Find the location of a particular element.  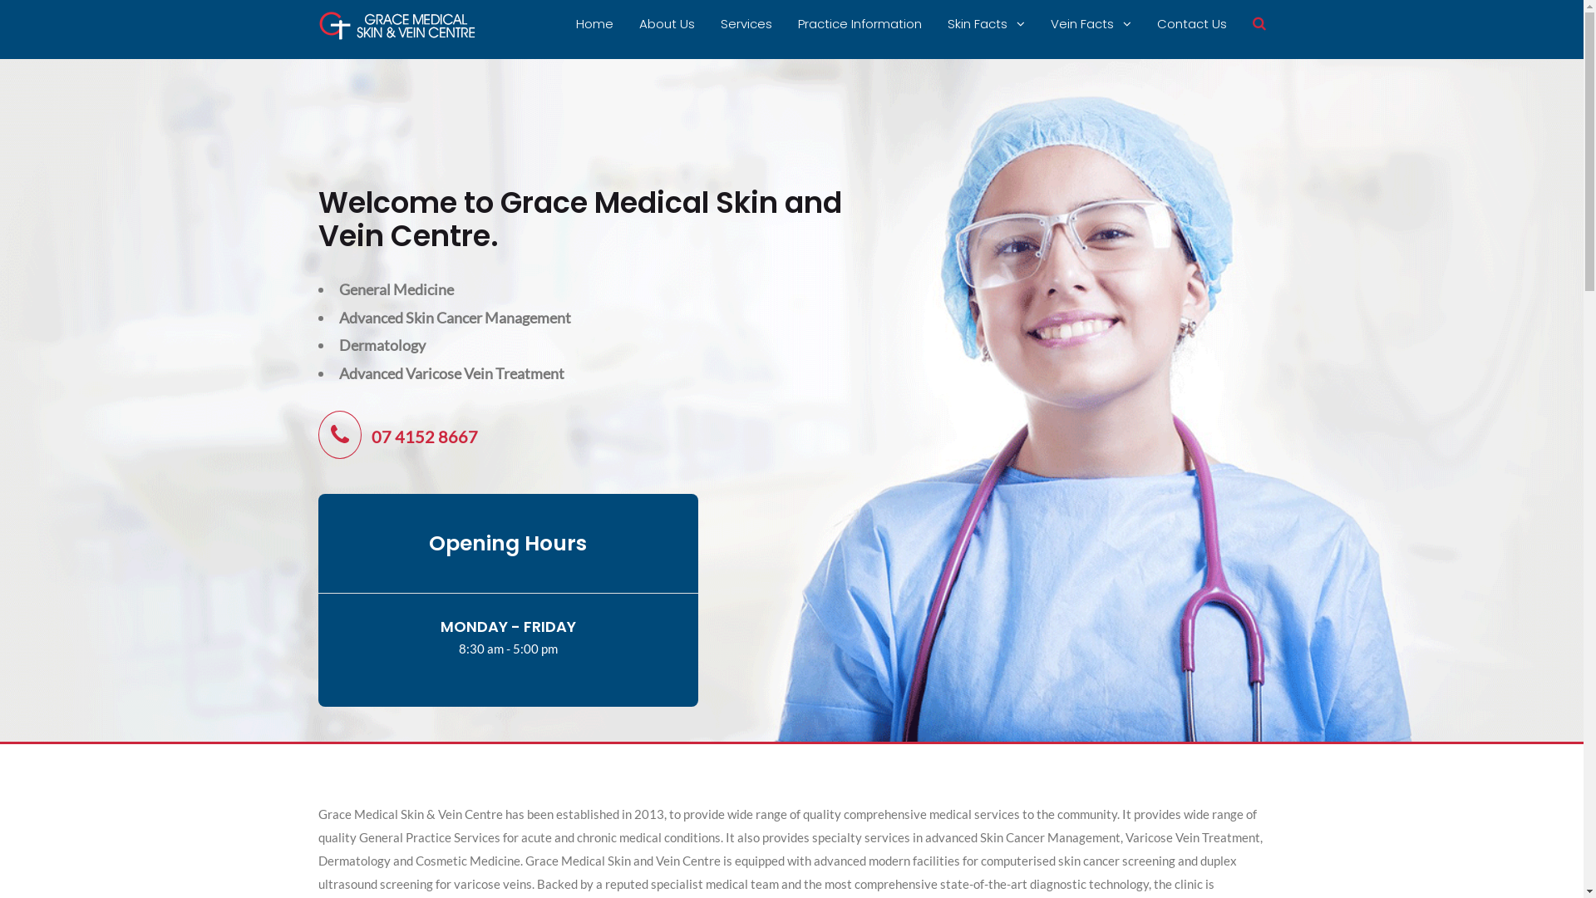

Services is located at coordinates (746, 24).